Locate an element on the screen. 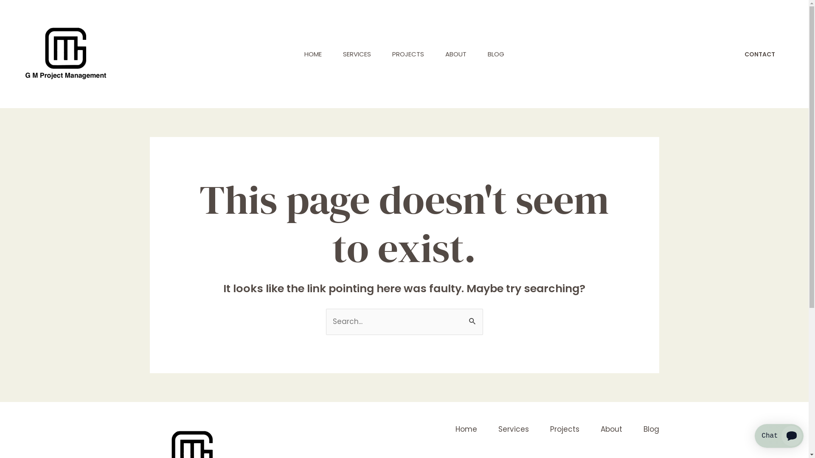  Smartsupp widget button is located at coordinates (779, 436).